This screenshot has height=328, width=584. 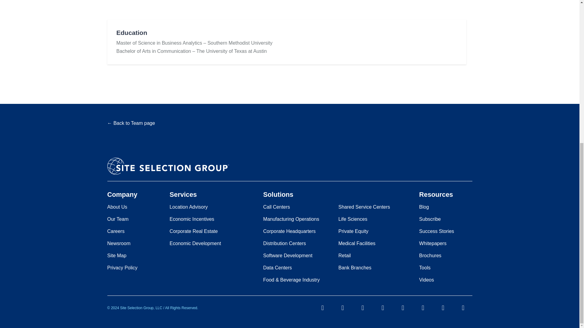 I want to click on SSG-Horizontal-White, so click(x=168, y=166).